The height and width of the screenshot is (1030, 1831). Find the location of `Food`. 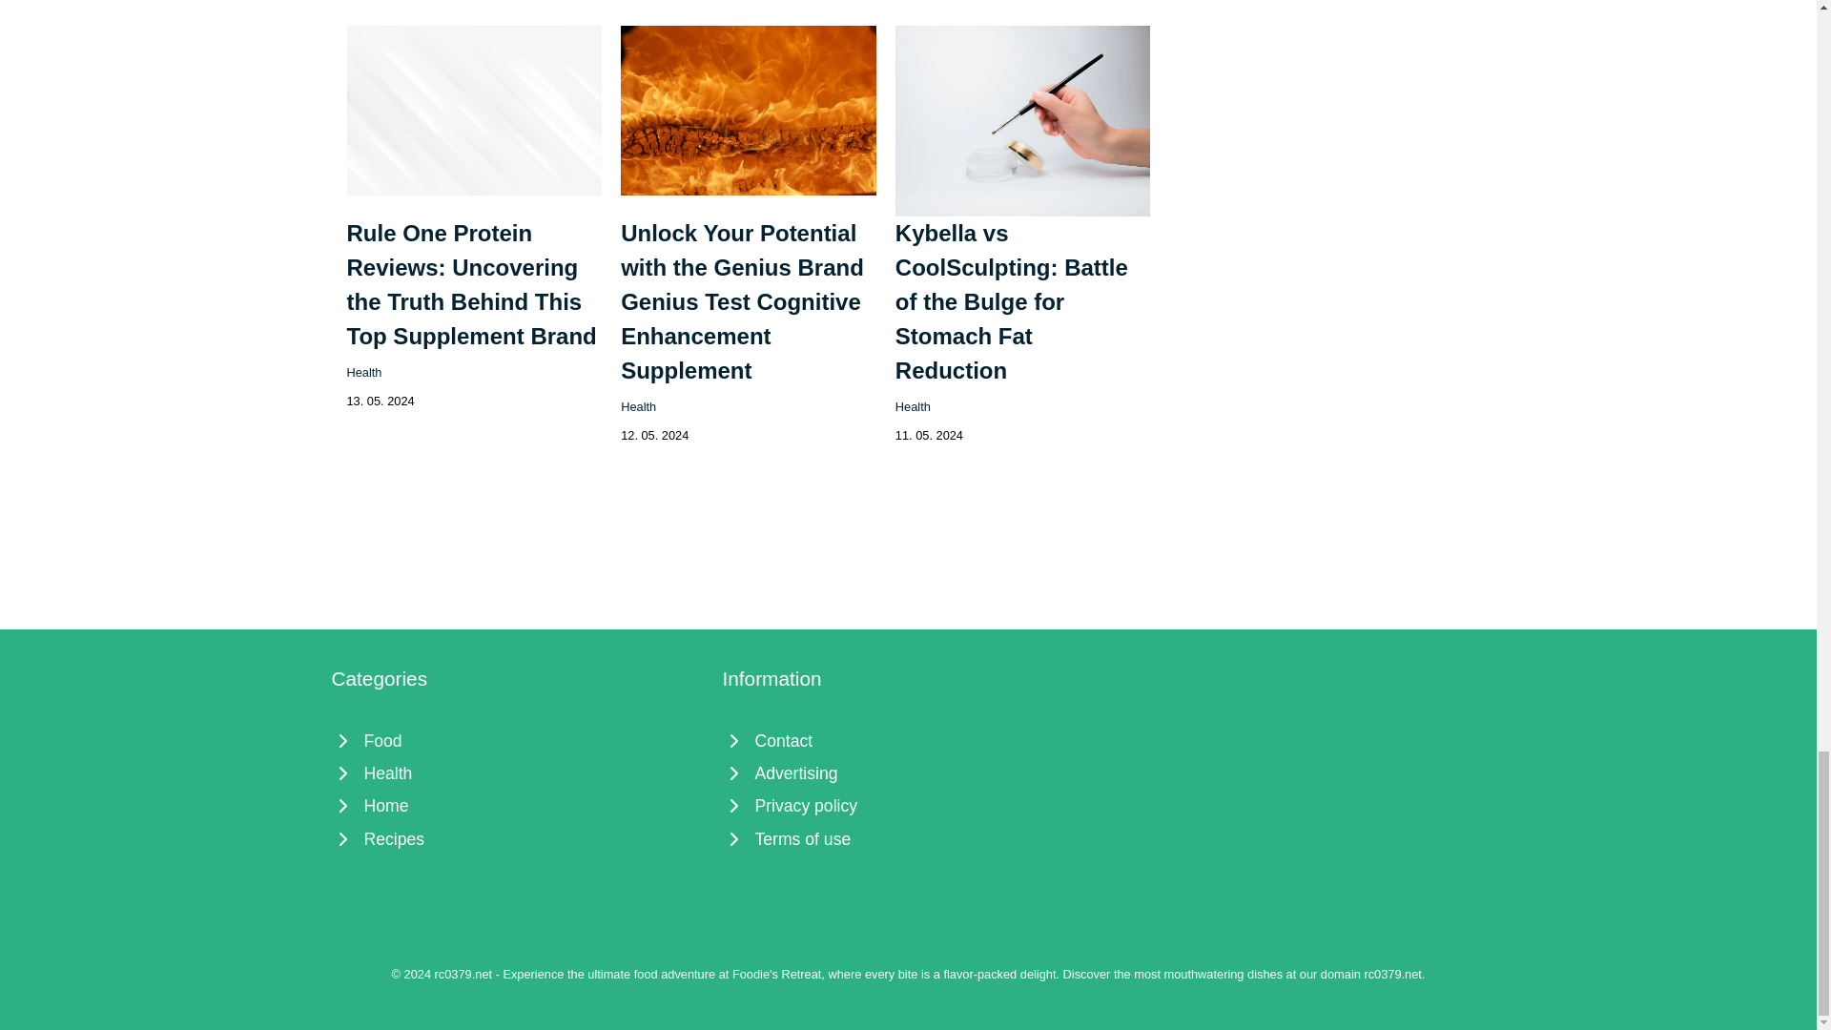

Food is located at coordinates (517, 740).